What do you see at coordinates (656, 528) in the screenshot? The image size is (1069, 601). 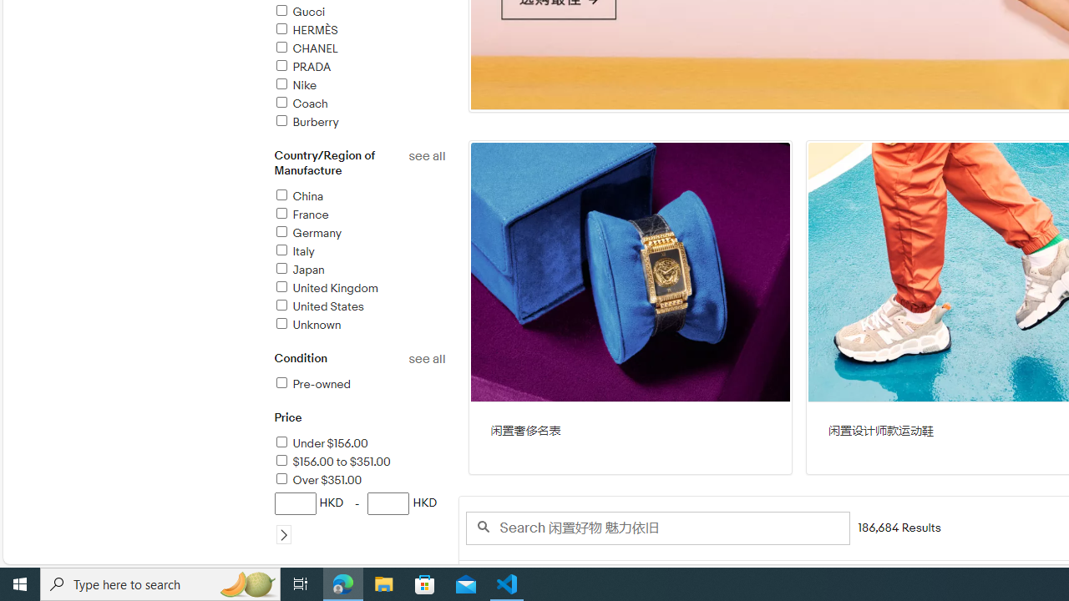 I see `Enter your search keyword` at bounding box center [656, 528].